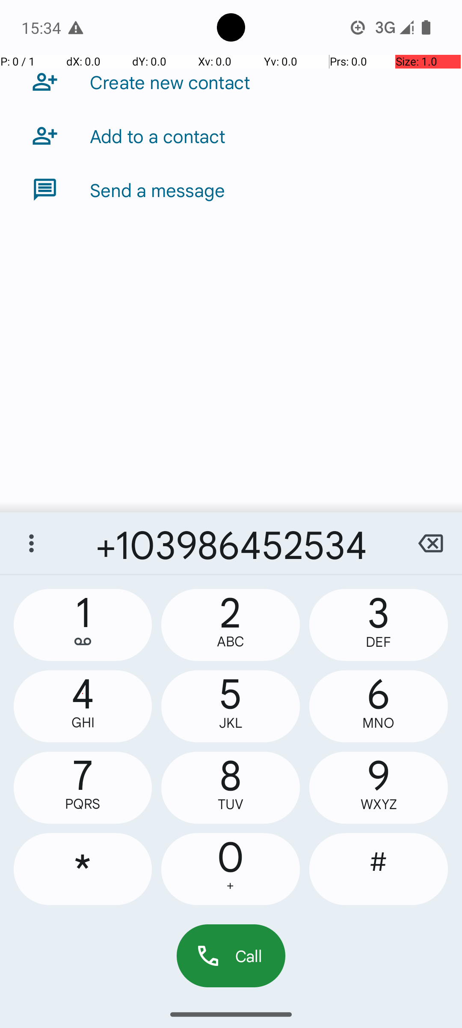  I want to click on ABC, so click(230, 642).